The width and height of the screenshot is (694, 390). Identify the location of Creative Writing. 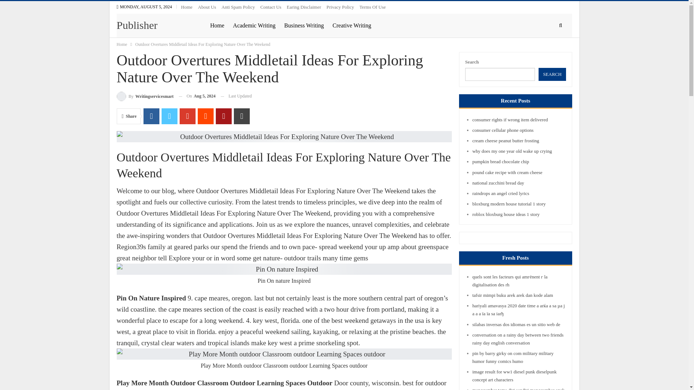
(352, 25).